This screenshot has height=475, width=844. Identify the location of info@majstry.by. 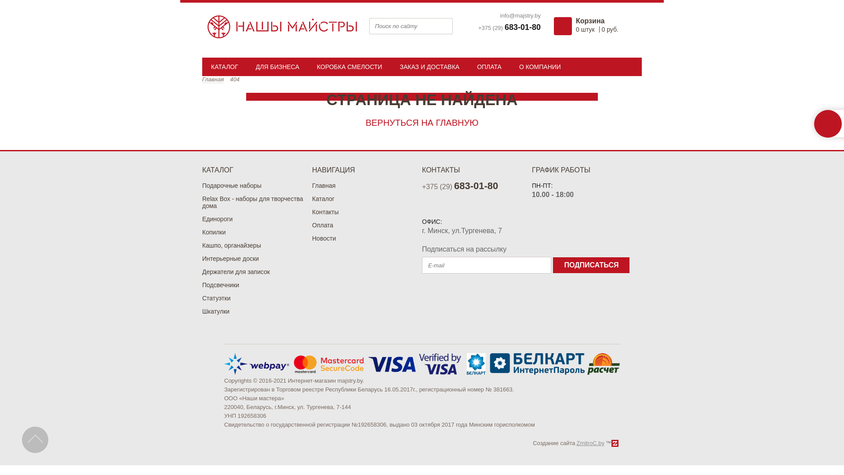
(520, 16).